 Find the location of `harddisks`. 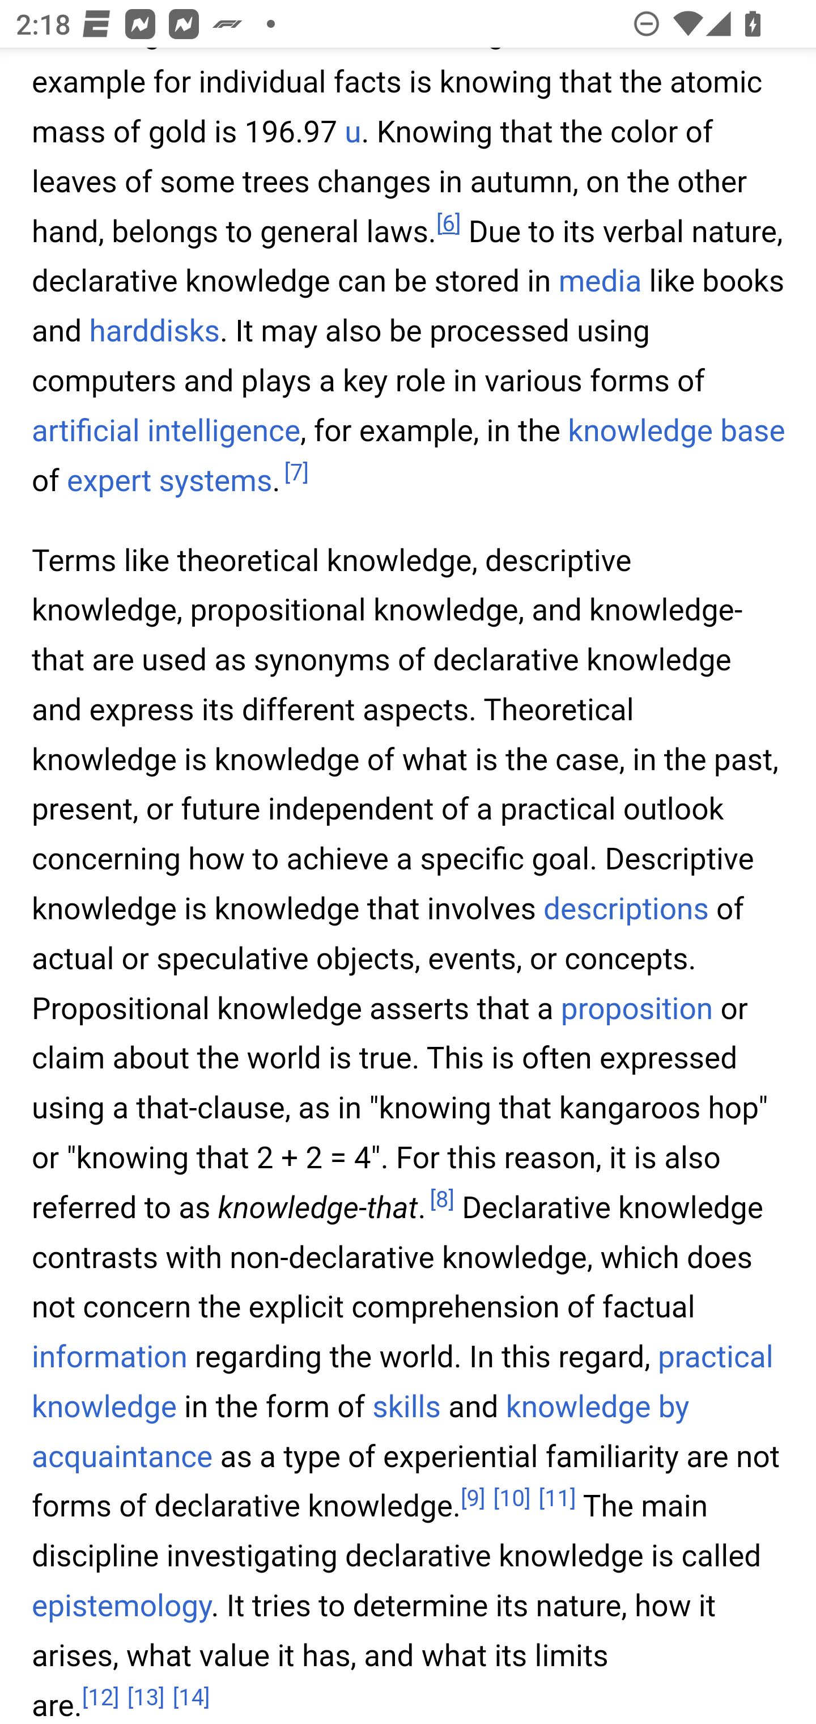

harddisks is located at coordinates (154, 332).